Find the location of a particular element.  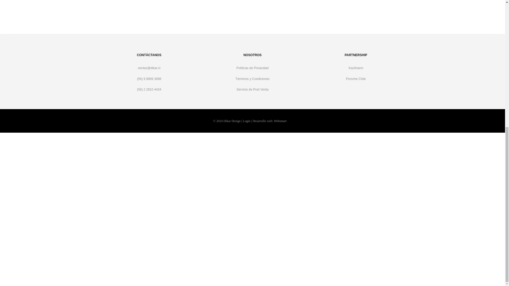

Desarrollo web: Websmart is located at coordinates (269, 121).